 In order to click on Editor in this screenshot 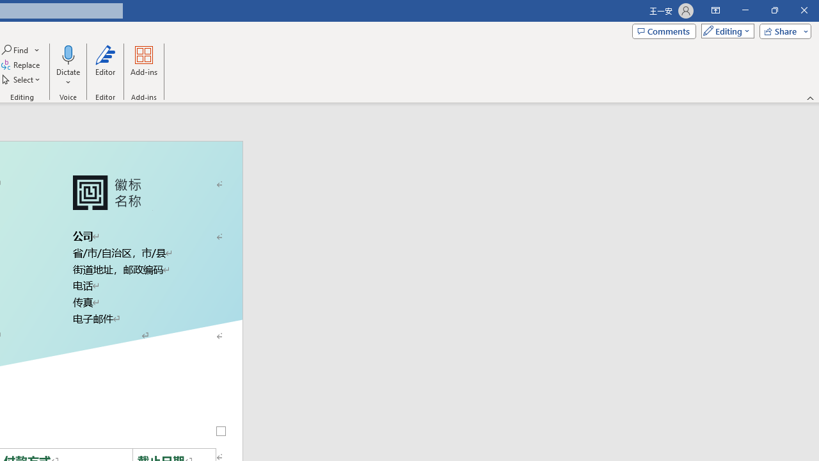, I will do `click(105, 65)`.